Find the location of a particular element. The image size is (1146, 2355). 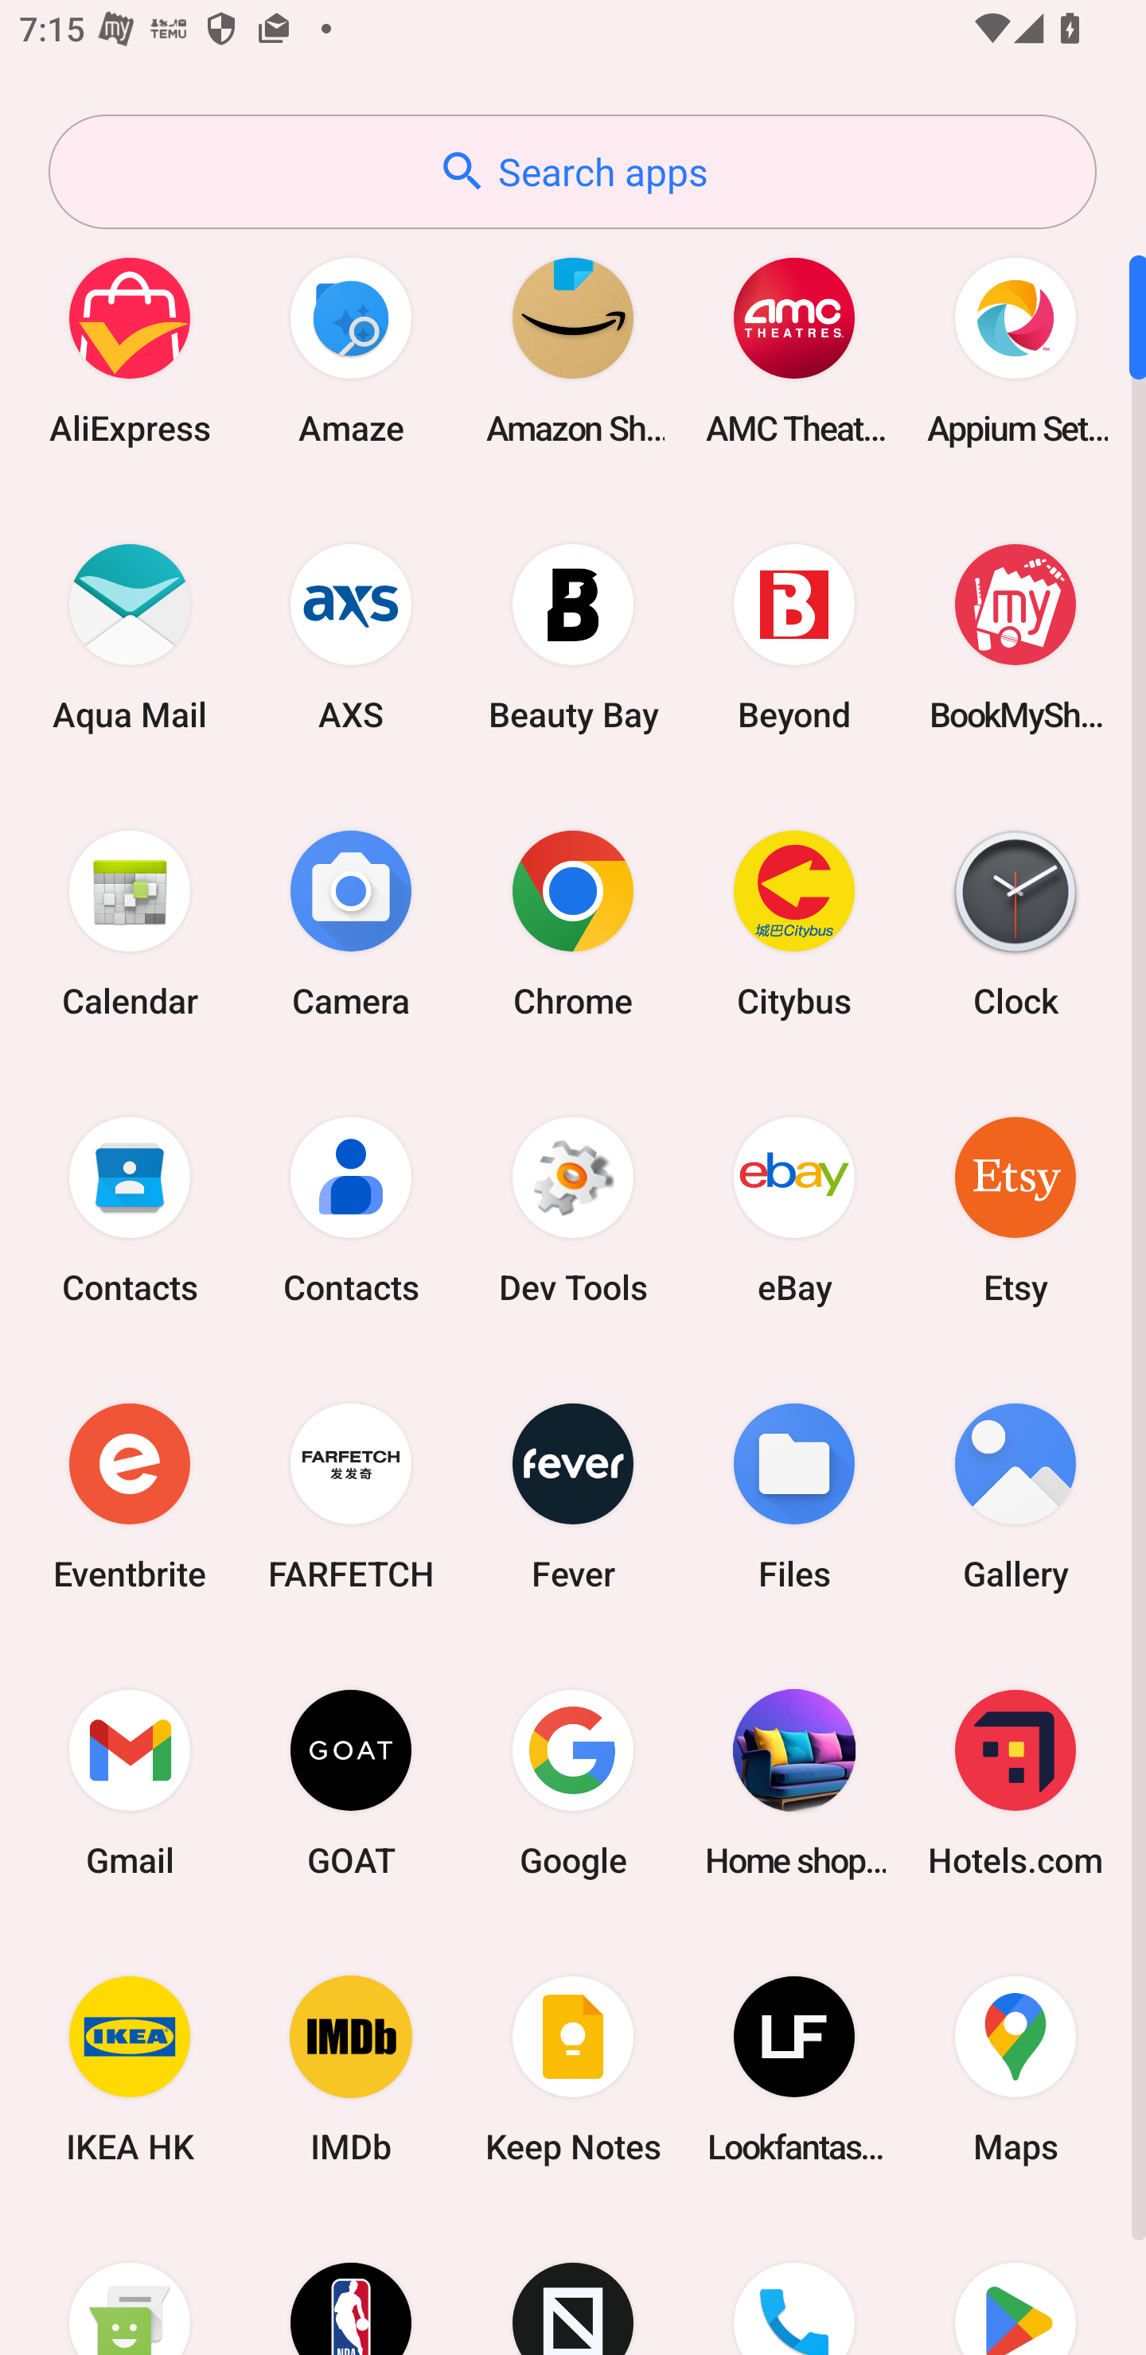

Chrome is located at coordinates (573, 923).